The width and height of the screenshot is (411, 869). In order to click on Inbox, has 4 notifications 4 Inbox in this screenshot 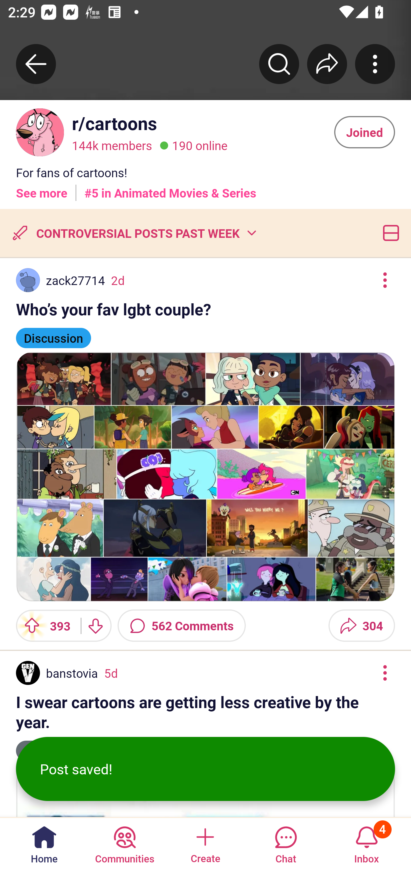, I will do `click(366, 843)`.